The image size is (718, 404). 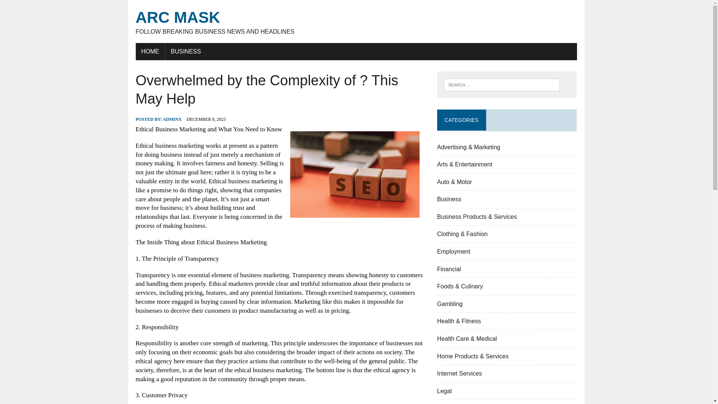 What do you see at coordinates (356, 22) in the screenshot?
I see `Arc Mask` at bounding box center [356, 22].